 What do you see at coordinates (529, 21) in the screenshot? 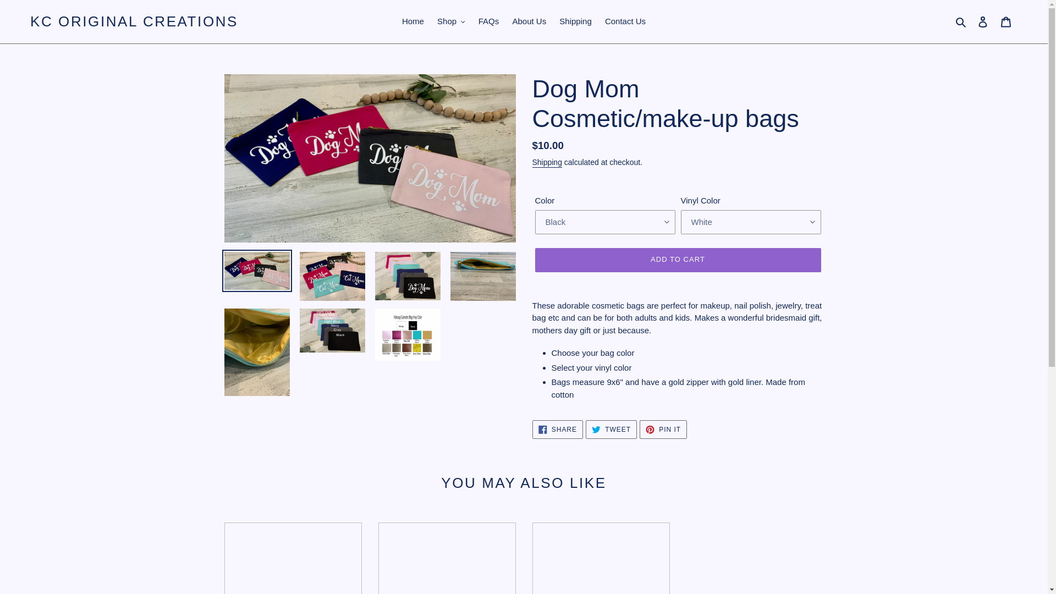
I see `About Us` at bounding box center [529, 21].